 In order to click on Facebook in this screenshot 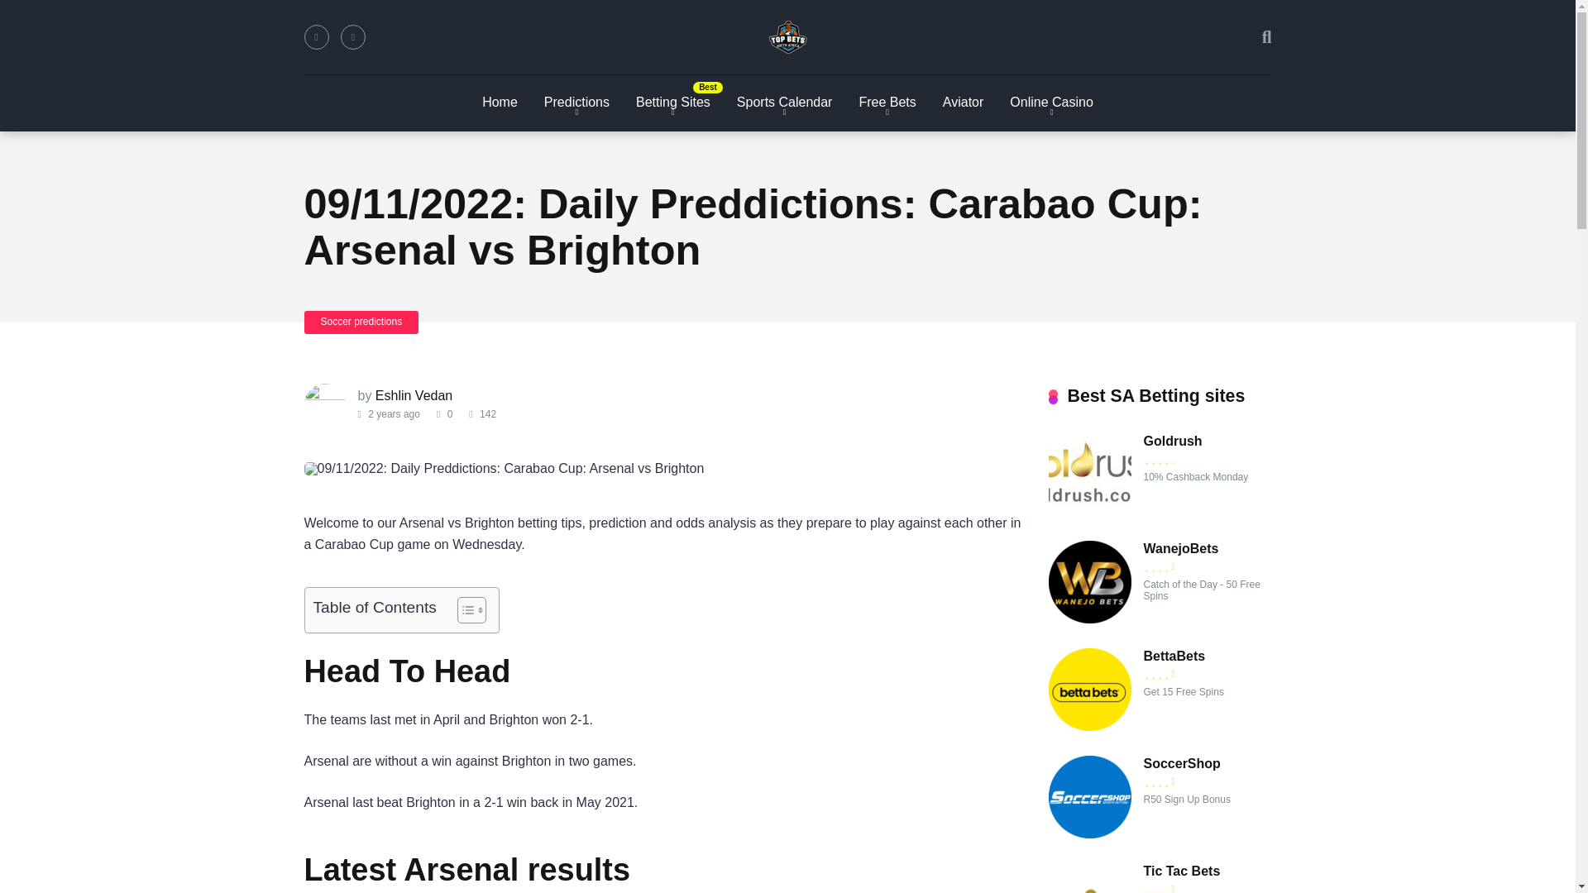, I will do `click(316, 37)`.